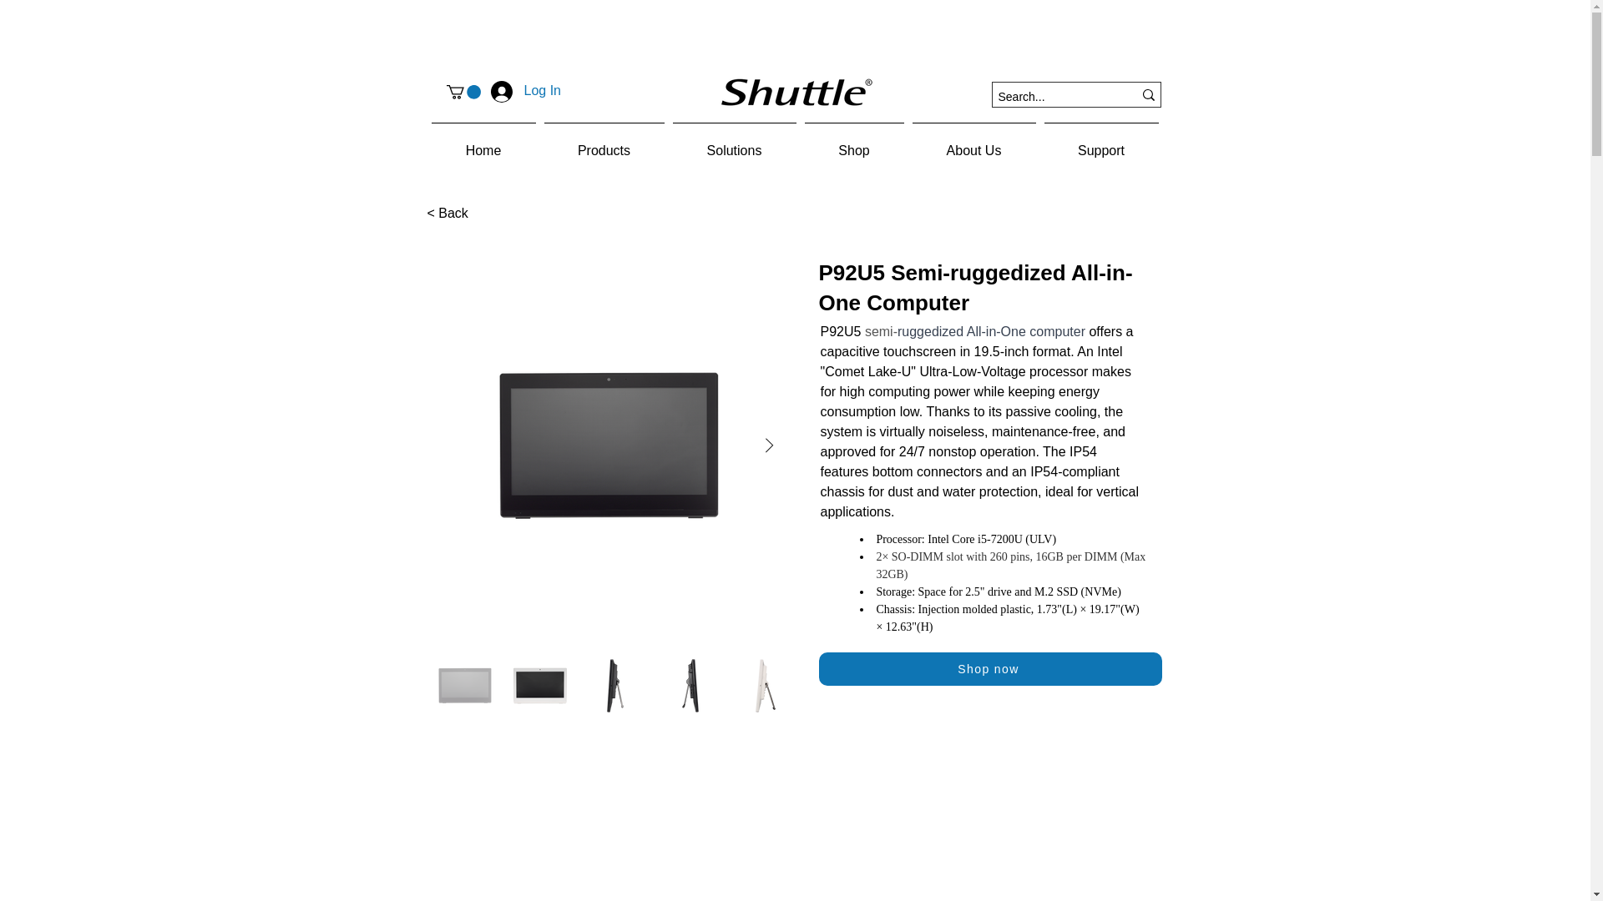 The width and height of the screenshot is (1603, 901). I want to click on Products, so click(603, 142).